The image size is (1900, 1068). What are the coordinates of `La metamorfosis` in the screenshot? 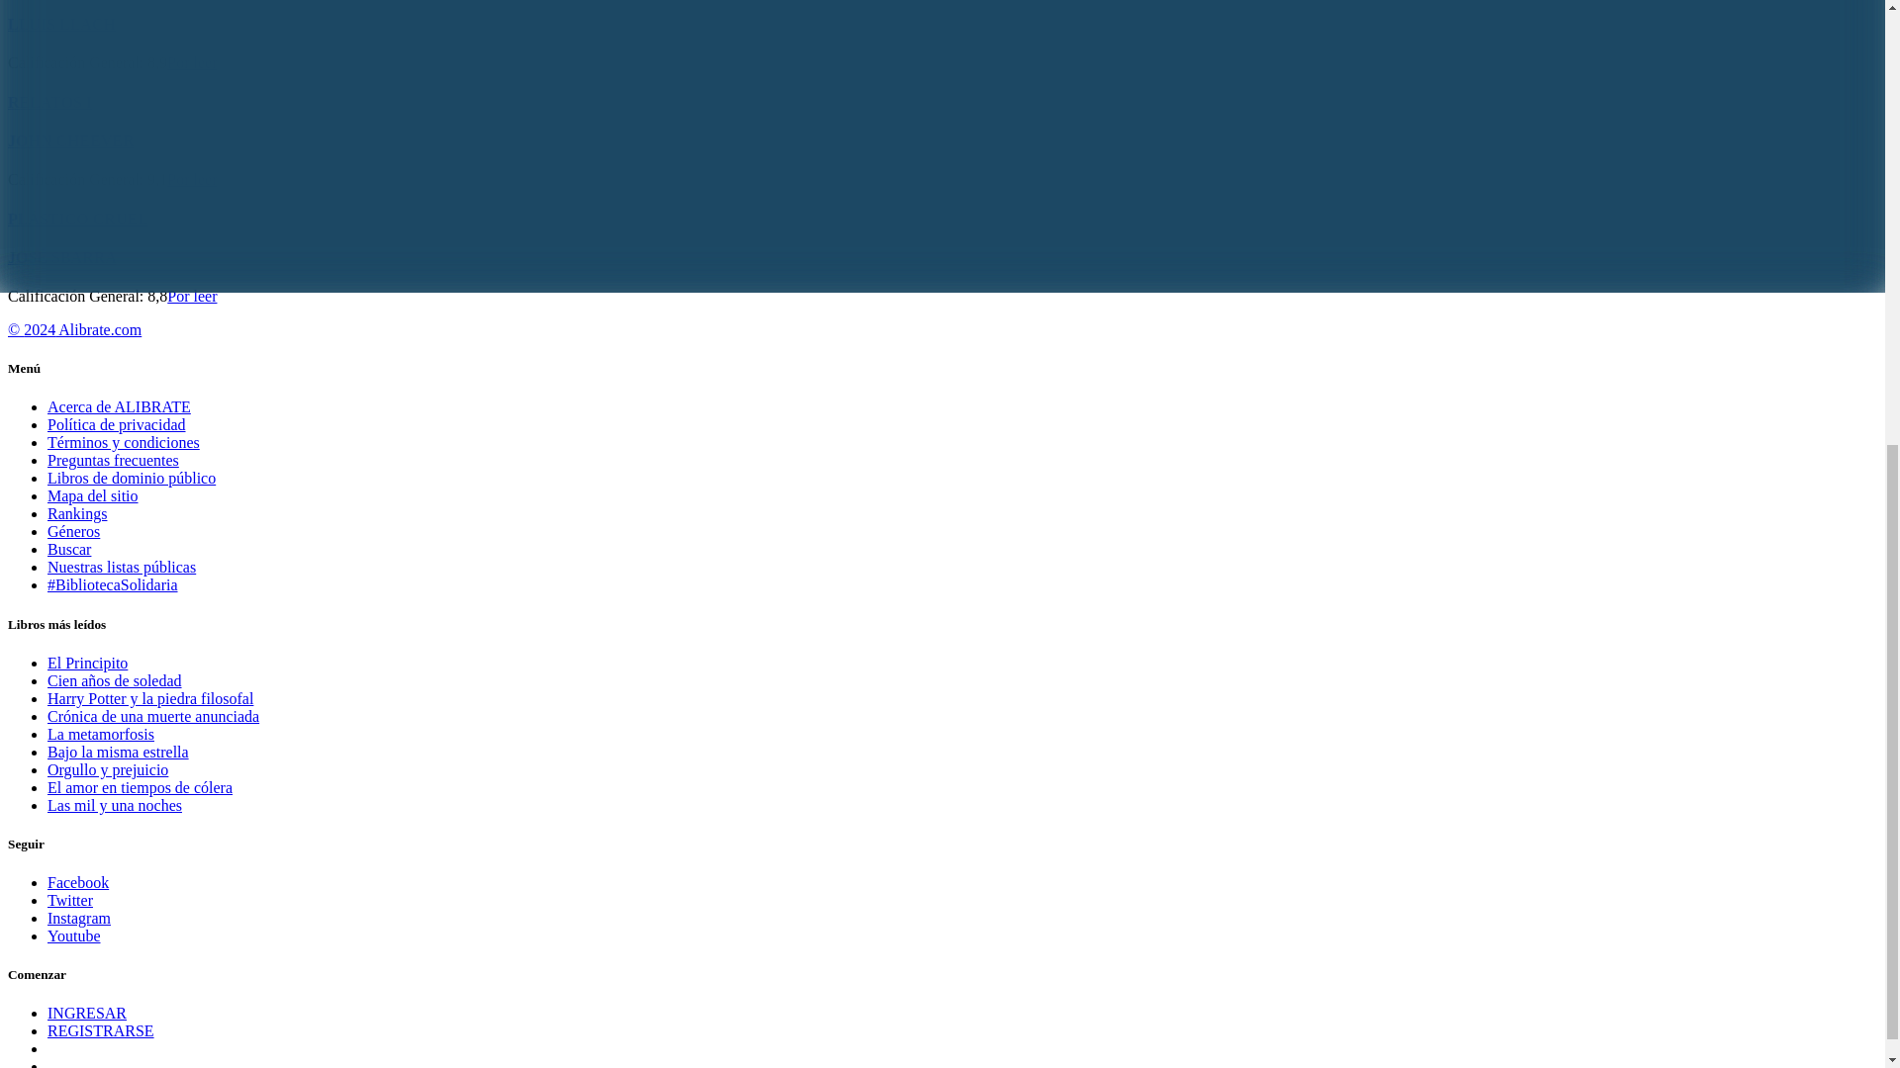 It's located at (101, 734).